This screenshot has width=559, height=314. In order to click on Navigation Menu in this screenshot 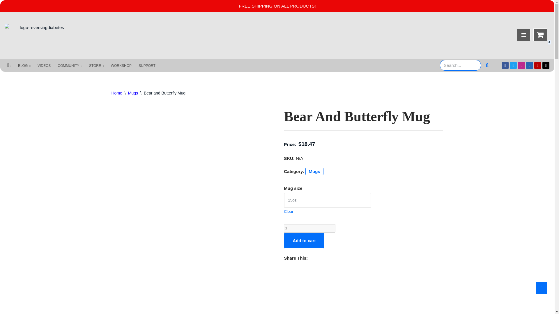, I will do `click(523, 35)`.